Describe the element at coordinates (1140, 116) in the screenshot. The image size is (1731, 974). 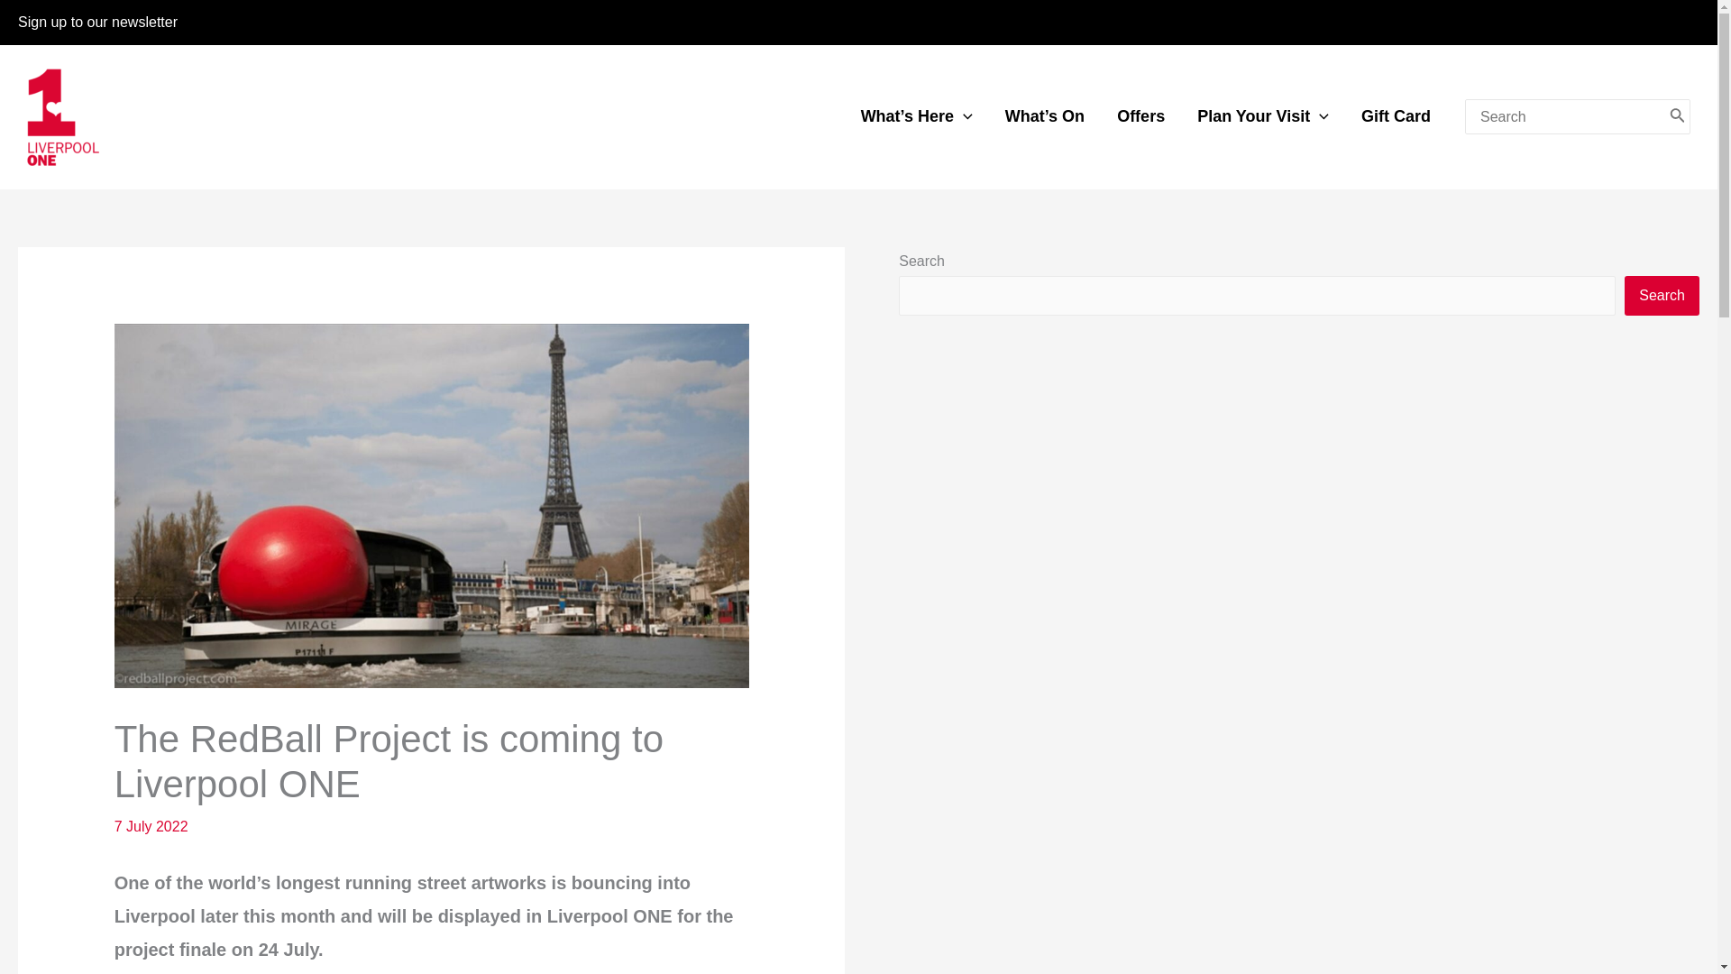
I see `Offers` at that location.